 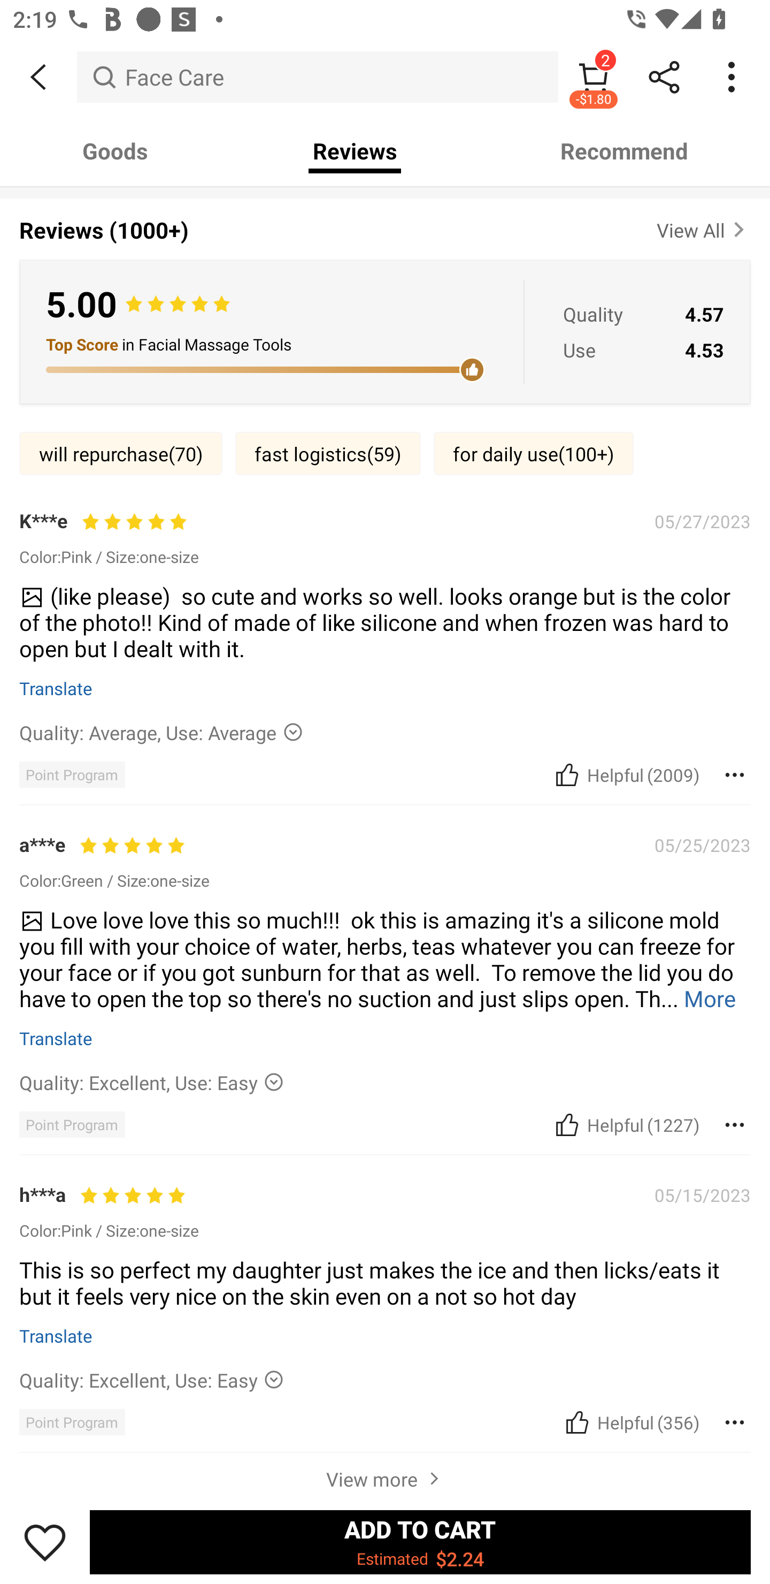 I want to click on ADD TO CART Estimated   $2.24, so click(x=420, y=1542).